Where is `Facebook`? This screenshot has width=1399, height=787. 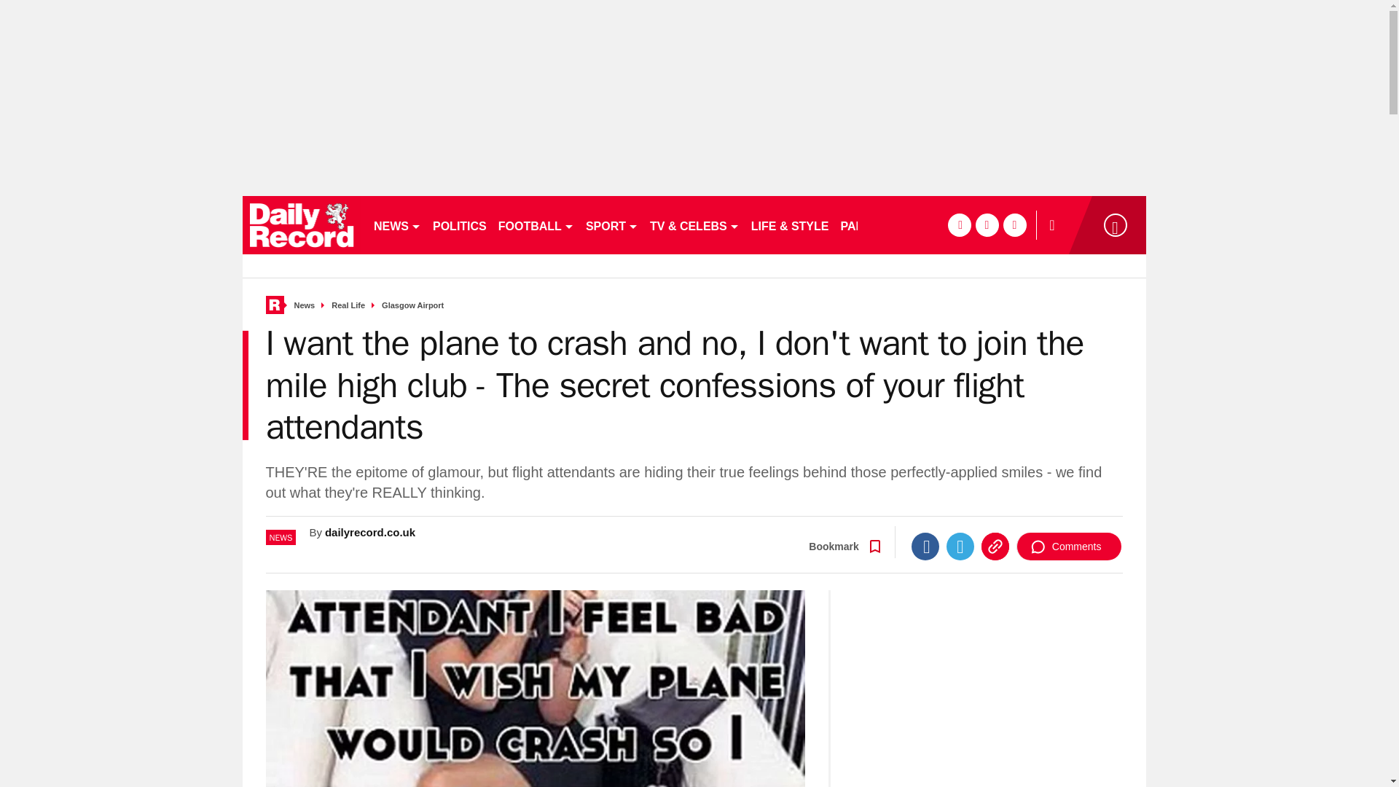
Facebook is located at coordinates (925, 547).